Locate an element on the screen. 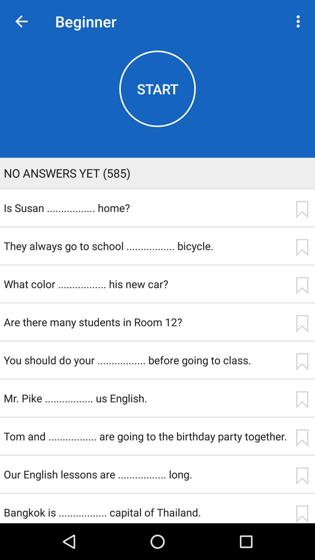  turn off the icon below beginner item is located at coordinates (157, 89).